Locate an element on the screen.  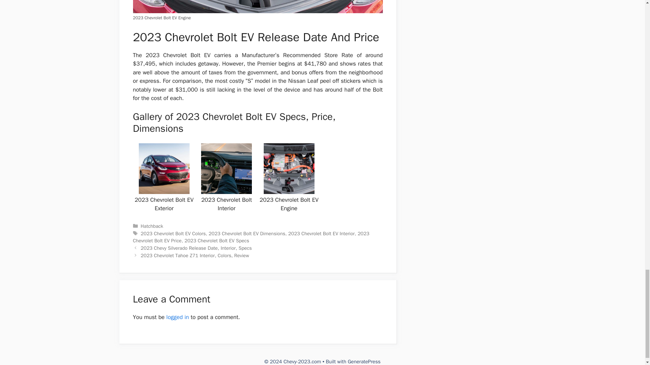
2023 Chevrolet Bolt EV Price is located at coordinates (251, 237).